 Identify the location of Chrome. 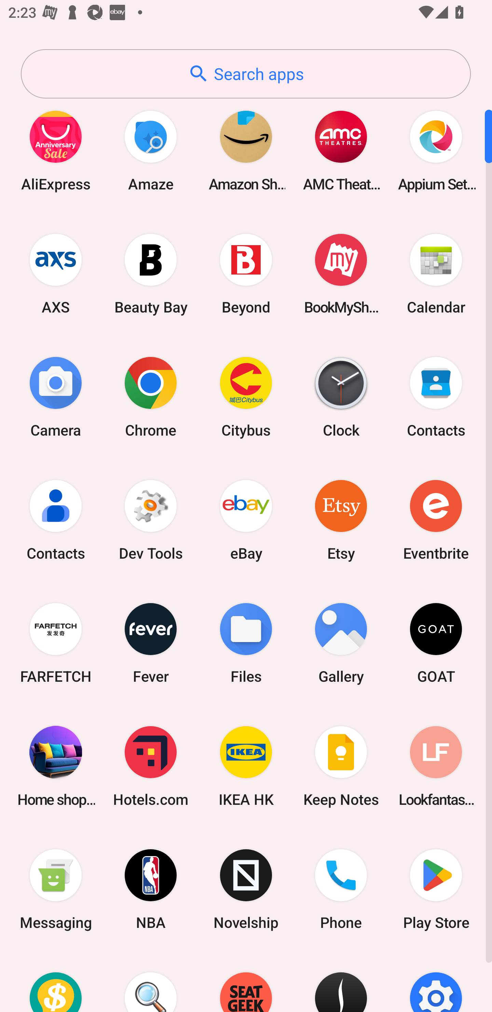
(151, 397).